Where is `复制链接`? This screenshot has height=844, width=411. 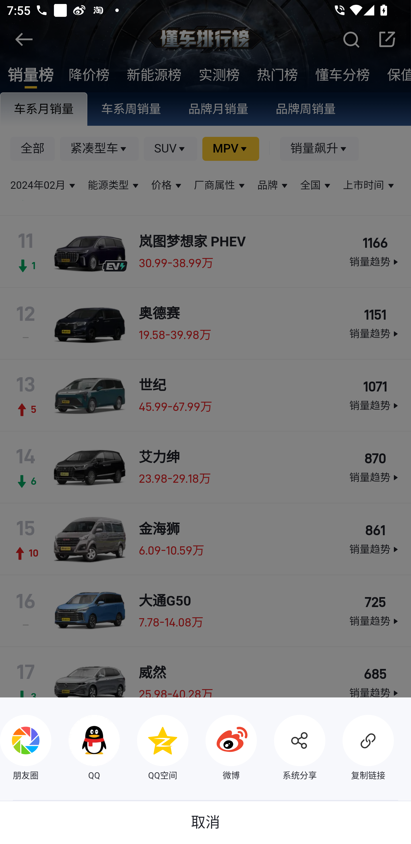
复制链接 is located at coordinates (360, 748).